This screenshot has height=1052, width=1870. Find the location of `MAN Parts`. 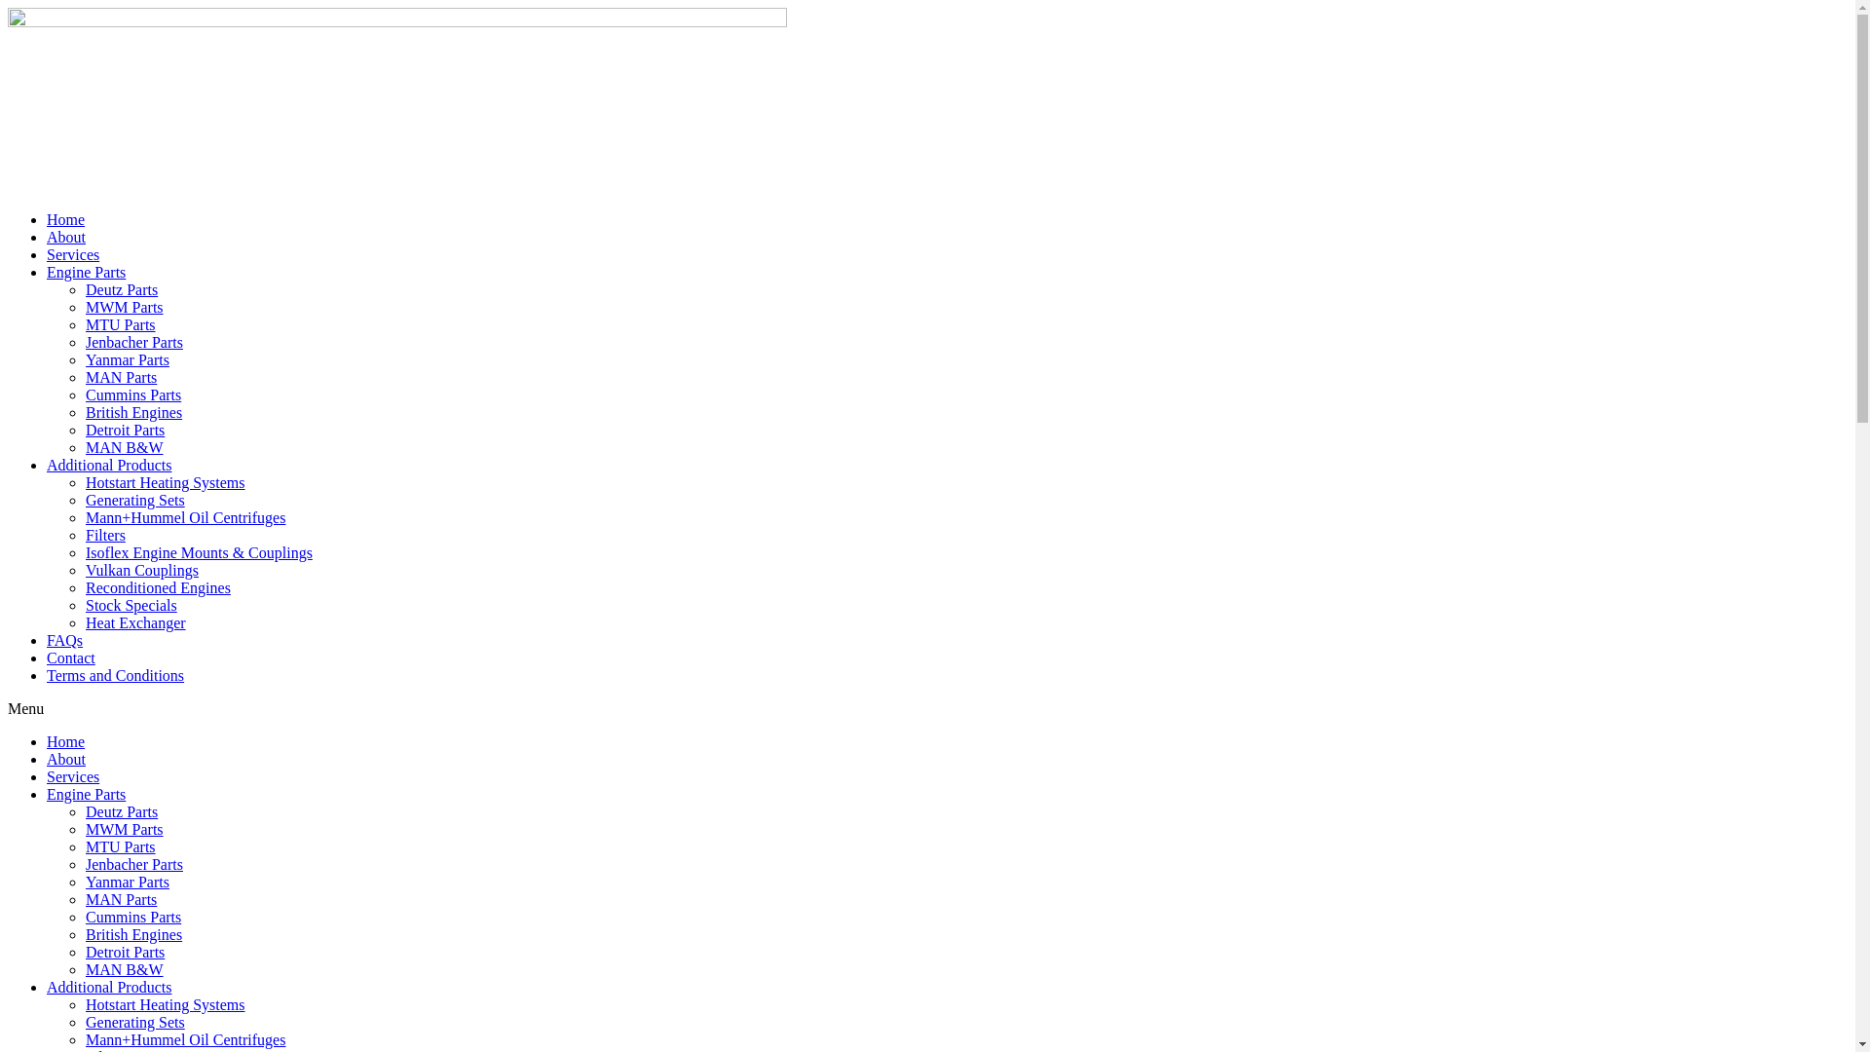

MAN Parts is located at coordinates (121, 378).